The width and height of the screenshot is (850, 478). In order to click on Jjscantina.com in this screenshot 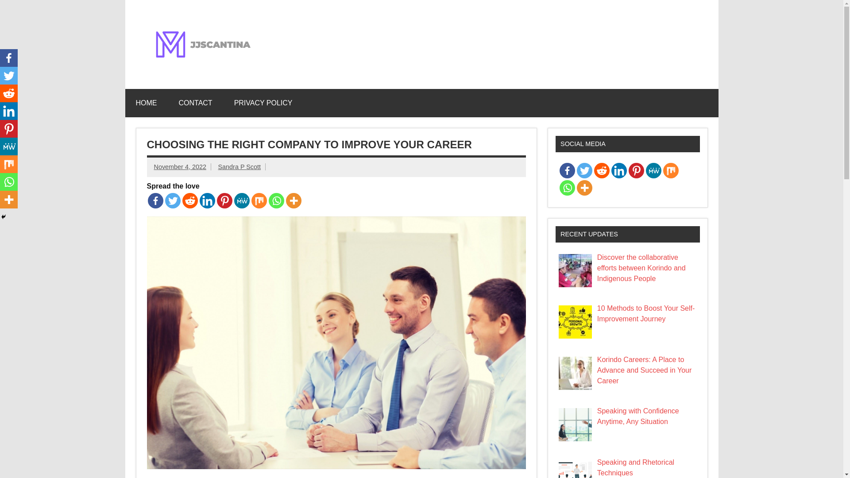, I will do `click(336, 30)`.